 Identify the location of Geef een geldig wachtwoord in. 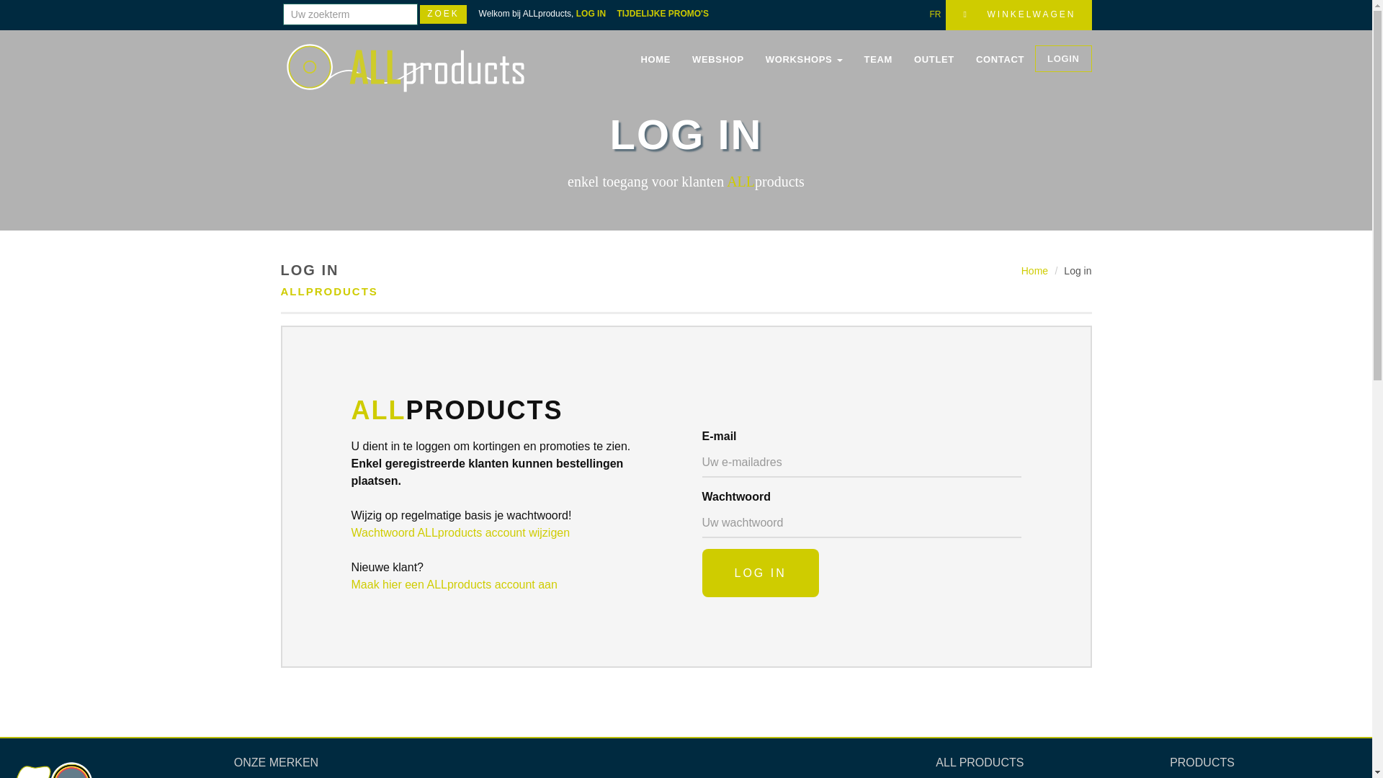
(861, 524).